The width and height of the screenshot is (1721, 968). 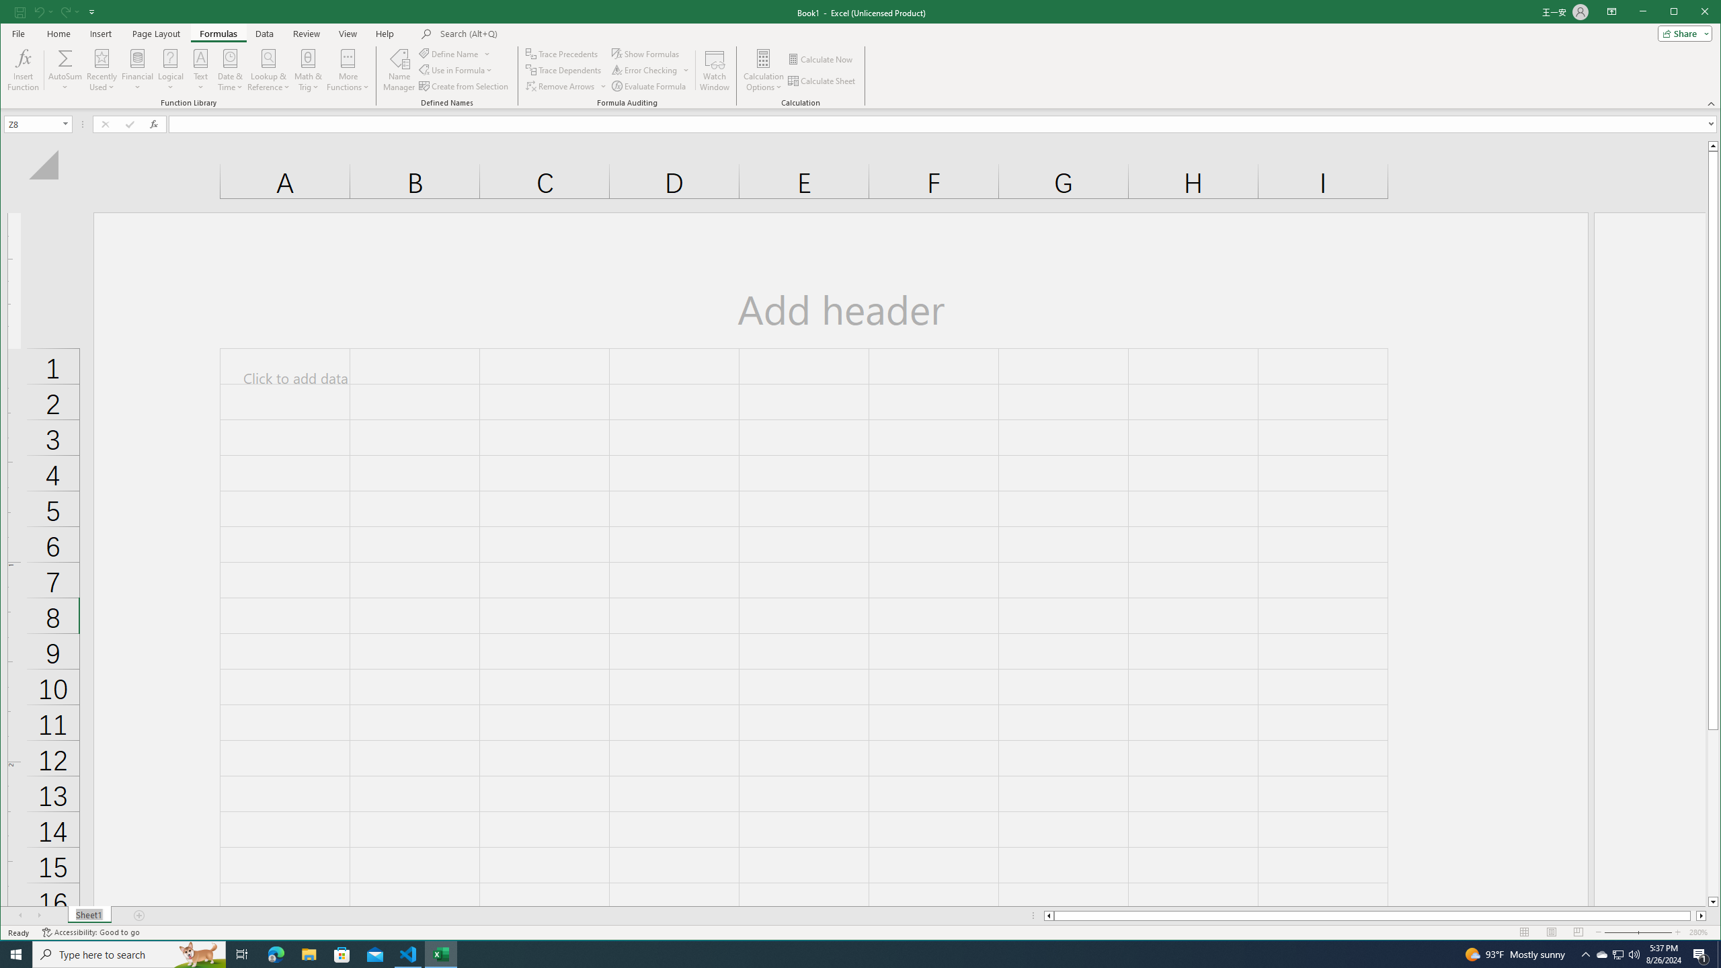 What do you see at coordinates (456, 70) in the screenshot?
I see `Use in Formula` at bounding box center [456, 70].